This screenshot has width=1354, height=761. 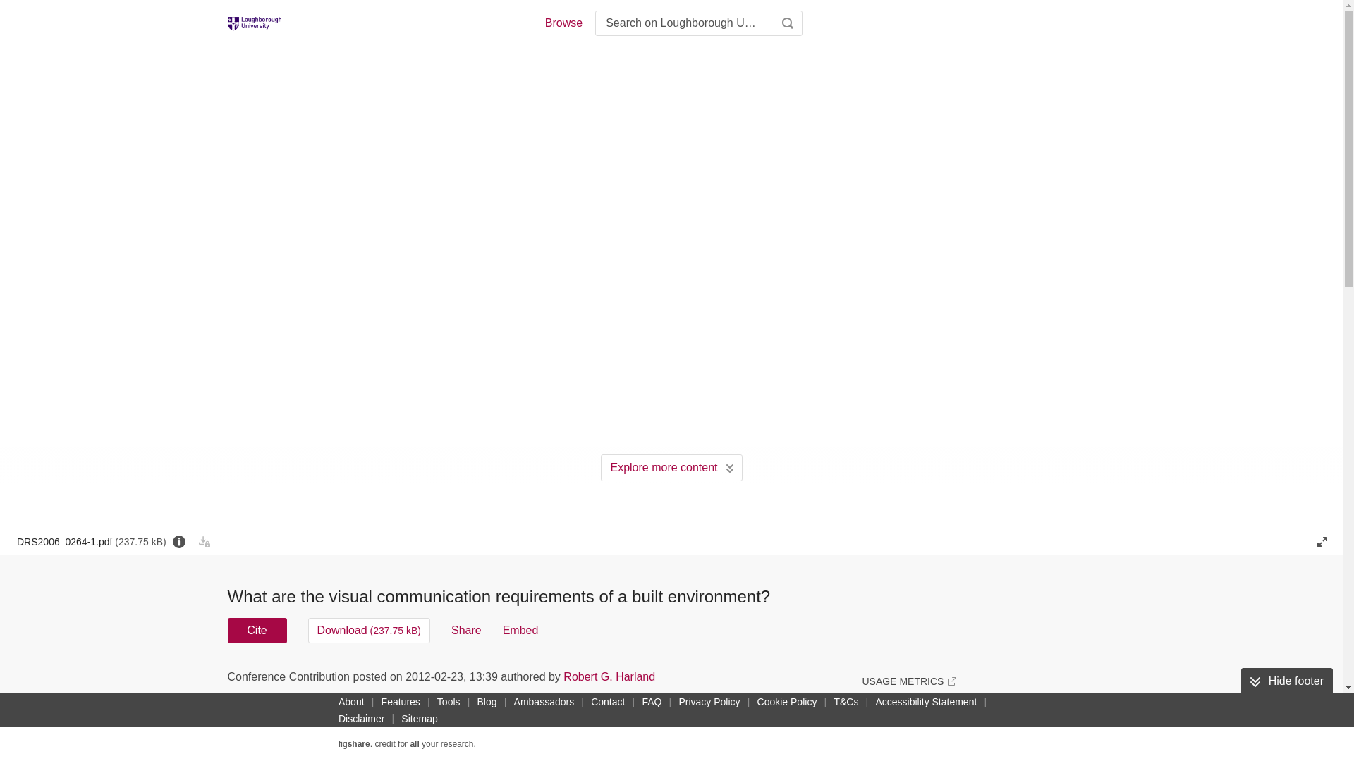 I want to click on Tools, so click(x=449, y=701).